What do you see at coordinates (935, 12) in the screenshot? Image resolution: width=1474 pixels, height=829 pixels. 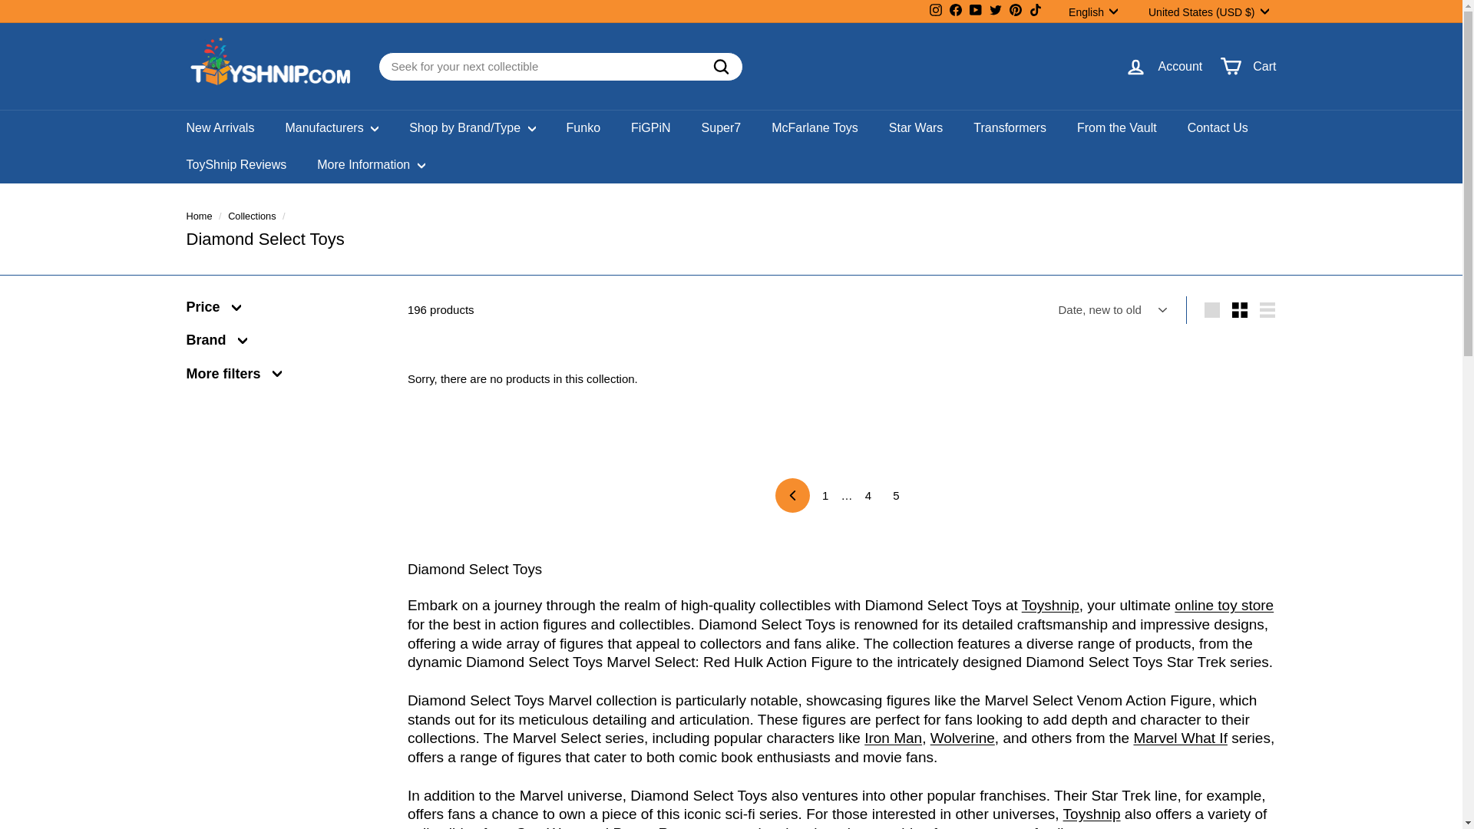 I see `Previous` at bounding box center [935, 12].